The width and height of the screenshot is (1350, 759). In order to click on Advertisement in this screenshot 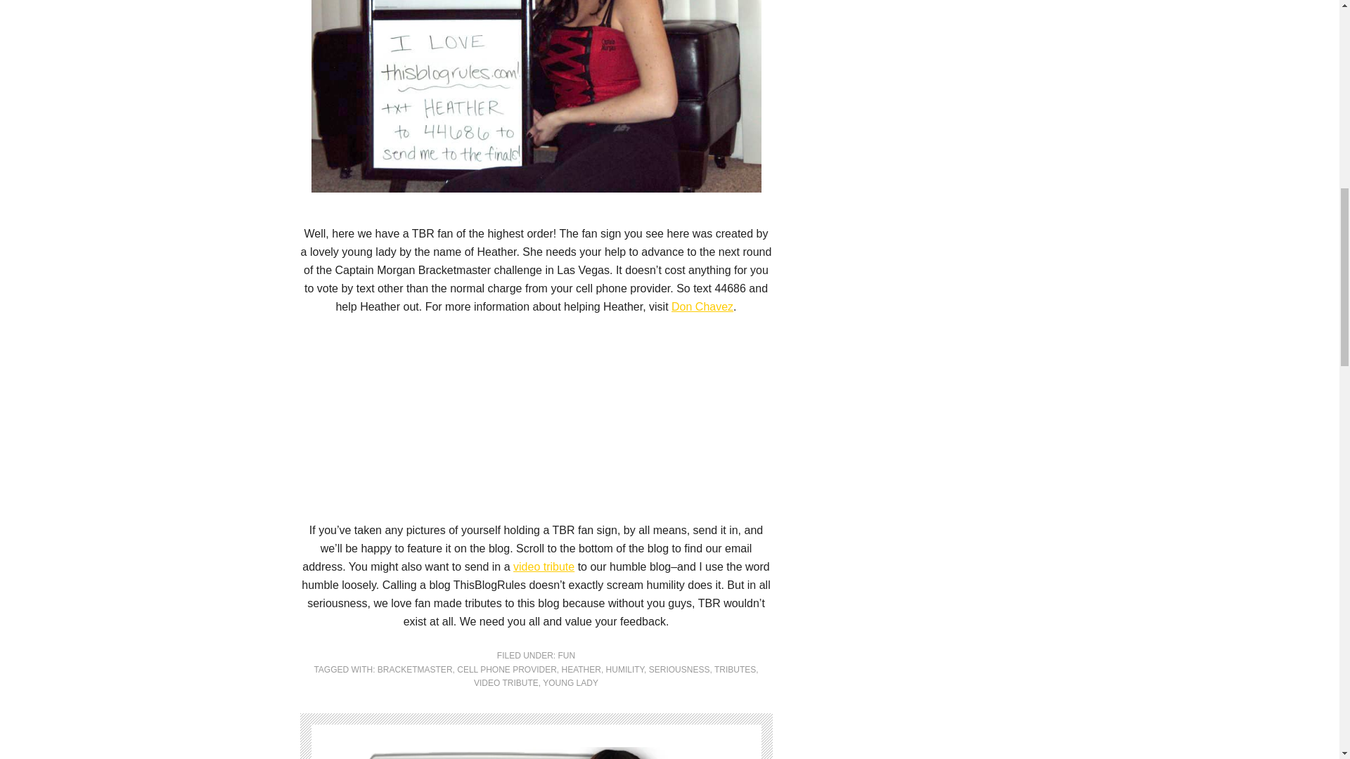, I will do `click(536, 422)`.